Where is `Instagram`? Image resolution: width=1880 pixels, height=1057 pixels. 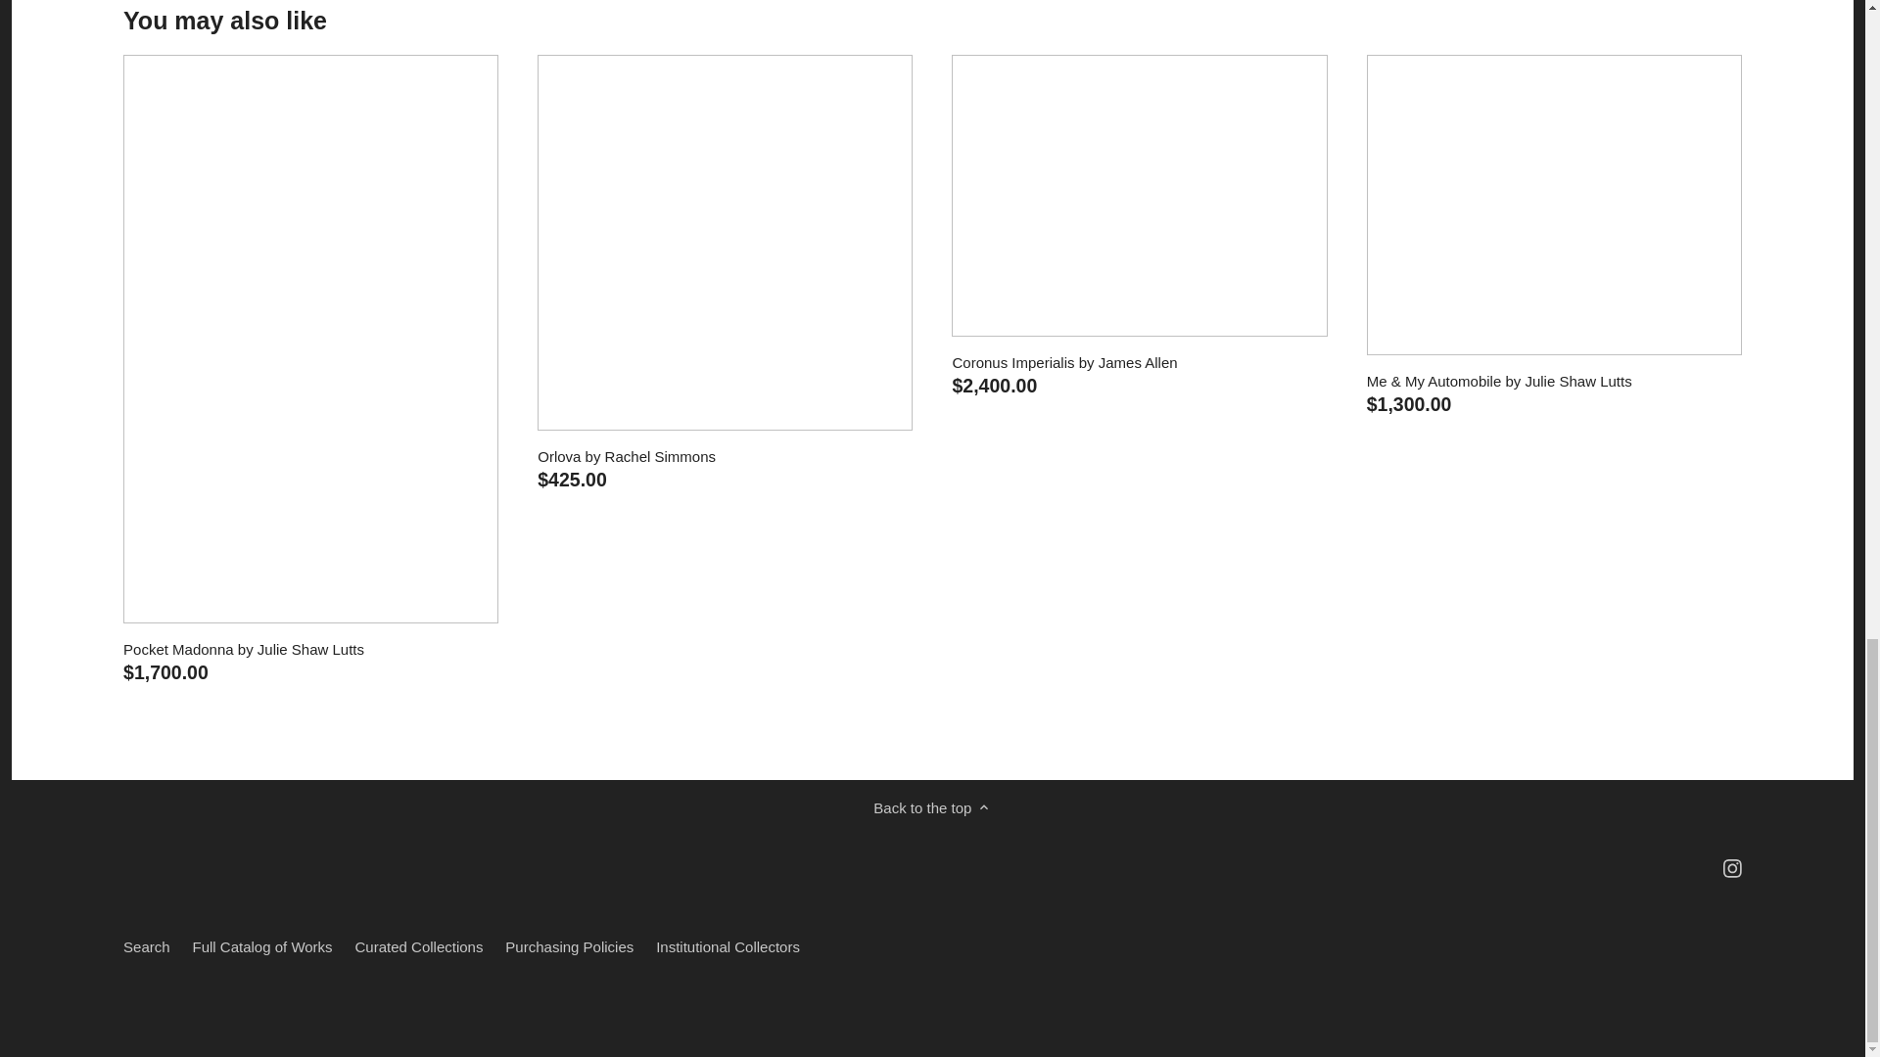
Instagram is located at coordinates (1733, 866).